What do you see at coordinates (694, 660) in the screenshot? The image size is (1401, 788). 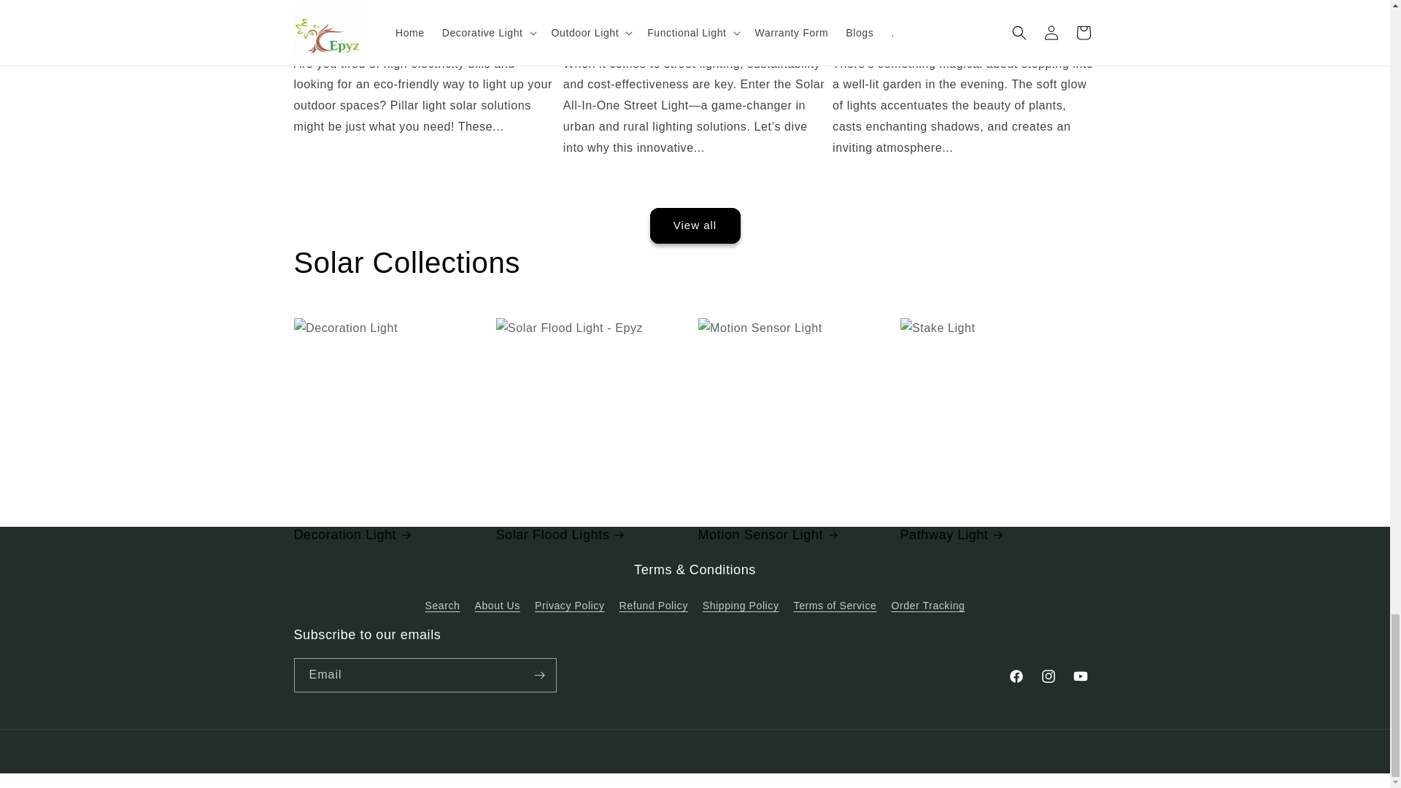 I see `View all` at bounding box center [694, 660].